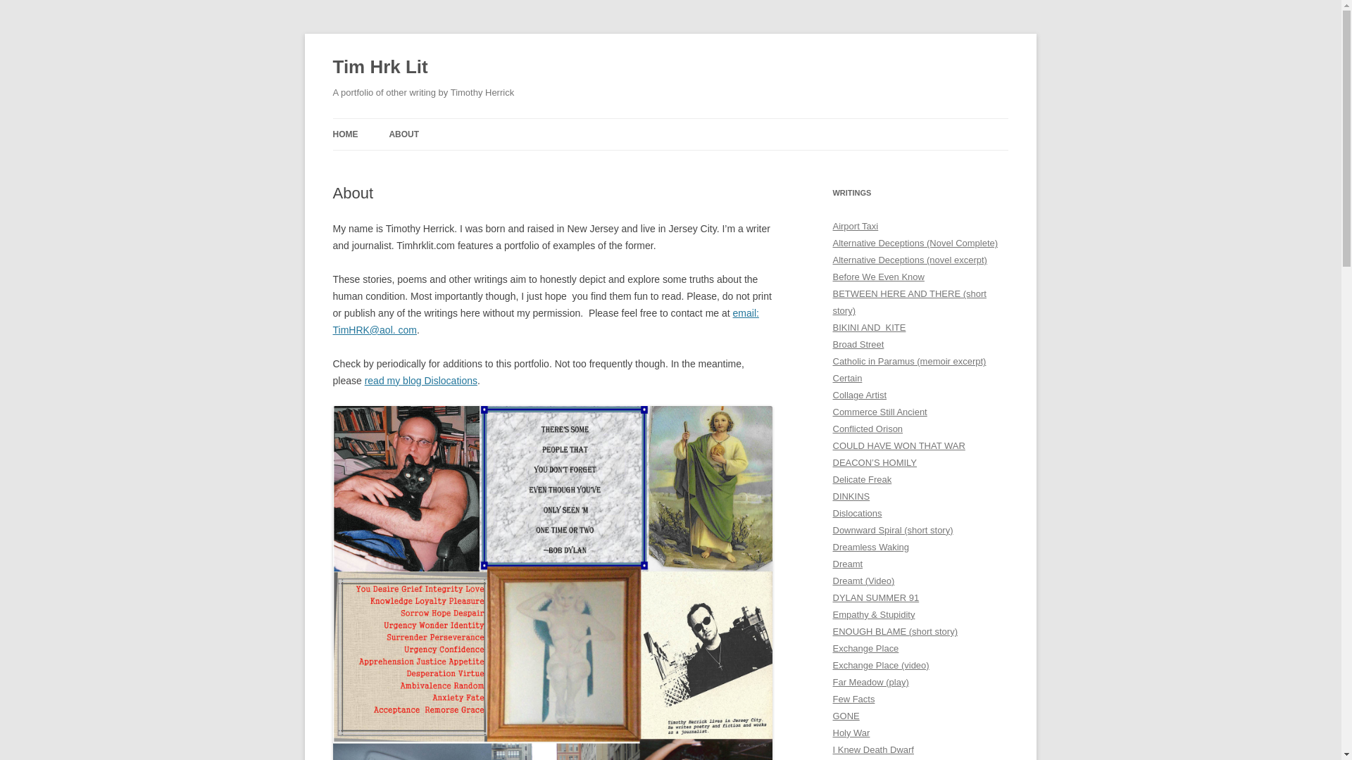 The image size is (1352, 760). What do you see at coordinates (858, 343) in the screenshot?
I see `Broad Street` at bounding box center [858, 343].